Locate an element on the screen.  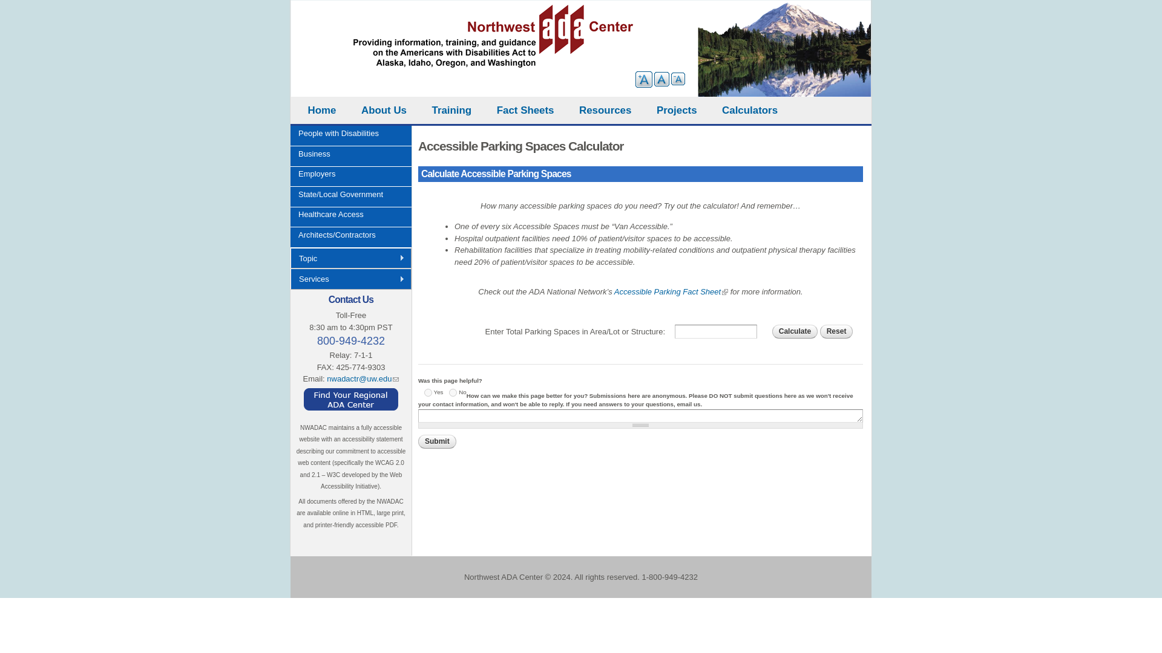
Fact Sheets is located at coordinates (525, 110).